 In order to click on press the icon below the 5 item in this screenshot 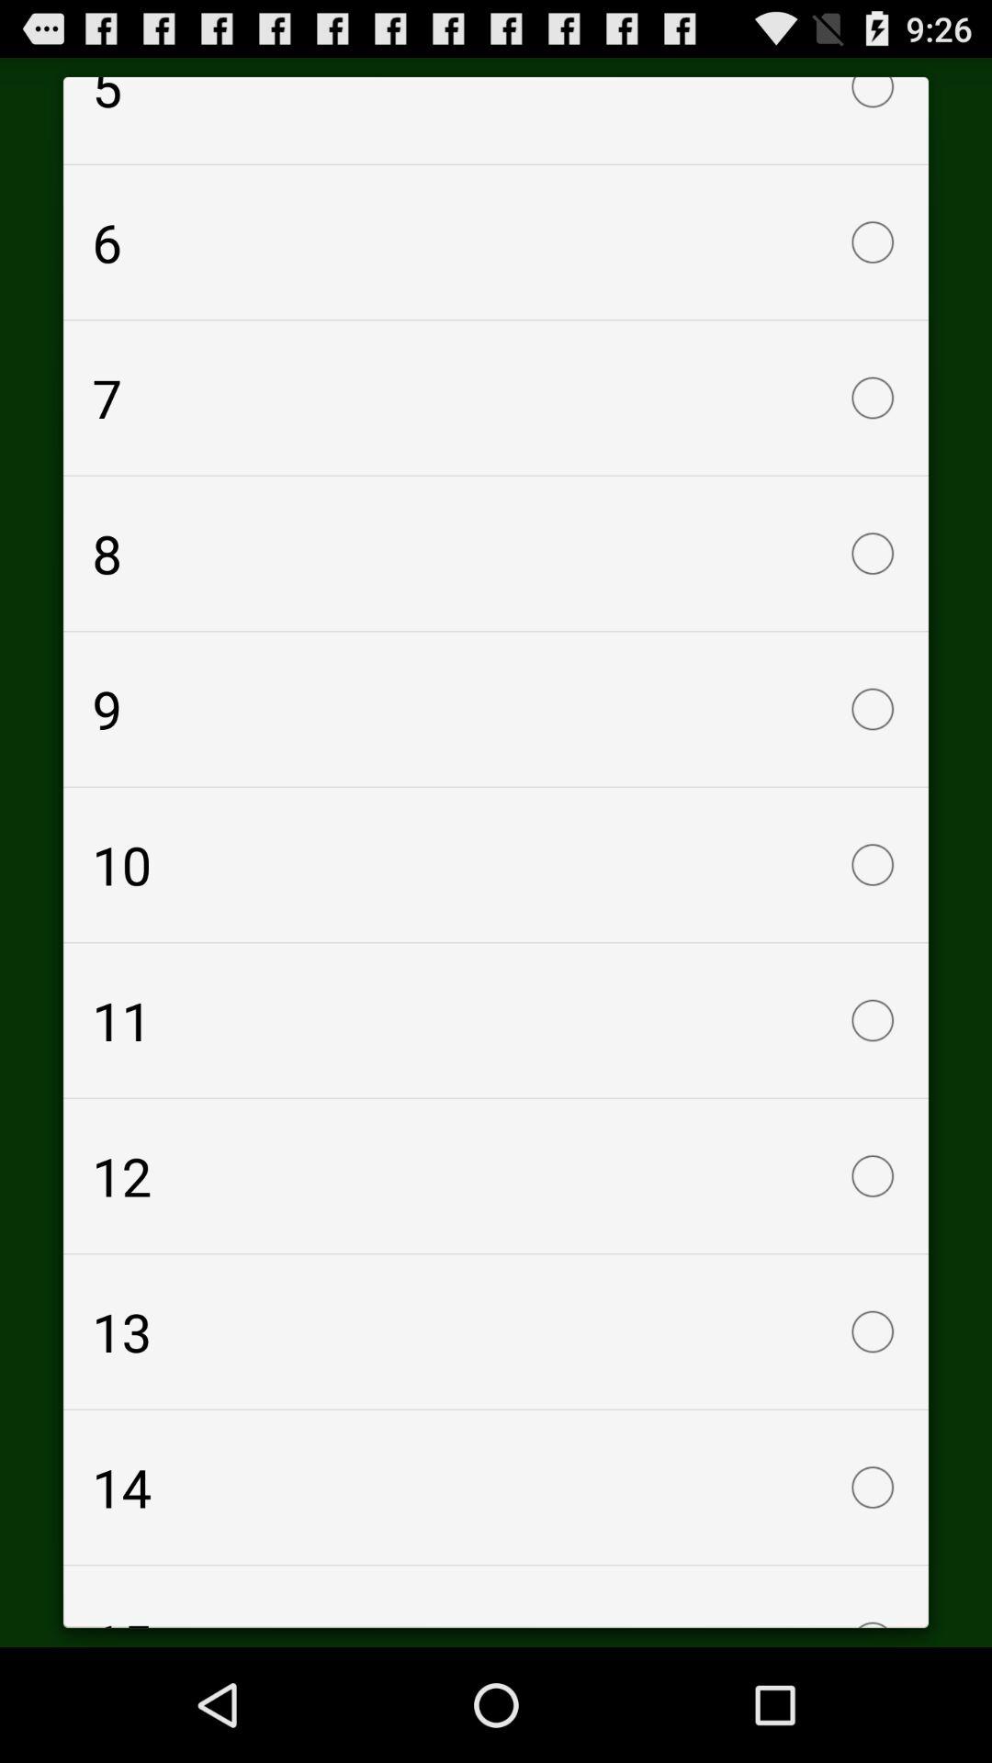, I will do `click(496, 242)`.